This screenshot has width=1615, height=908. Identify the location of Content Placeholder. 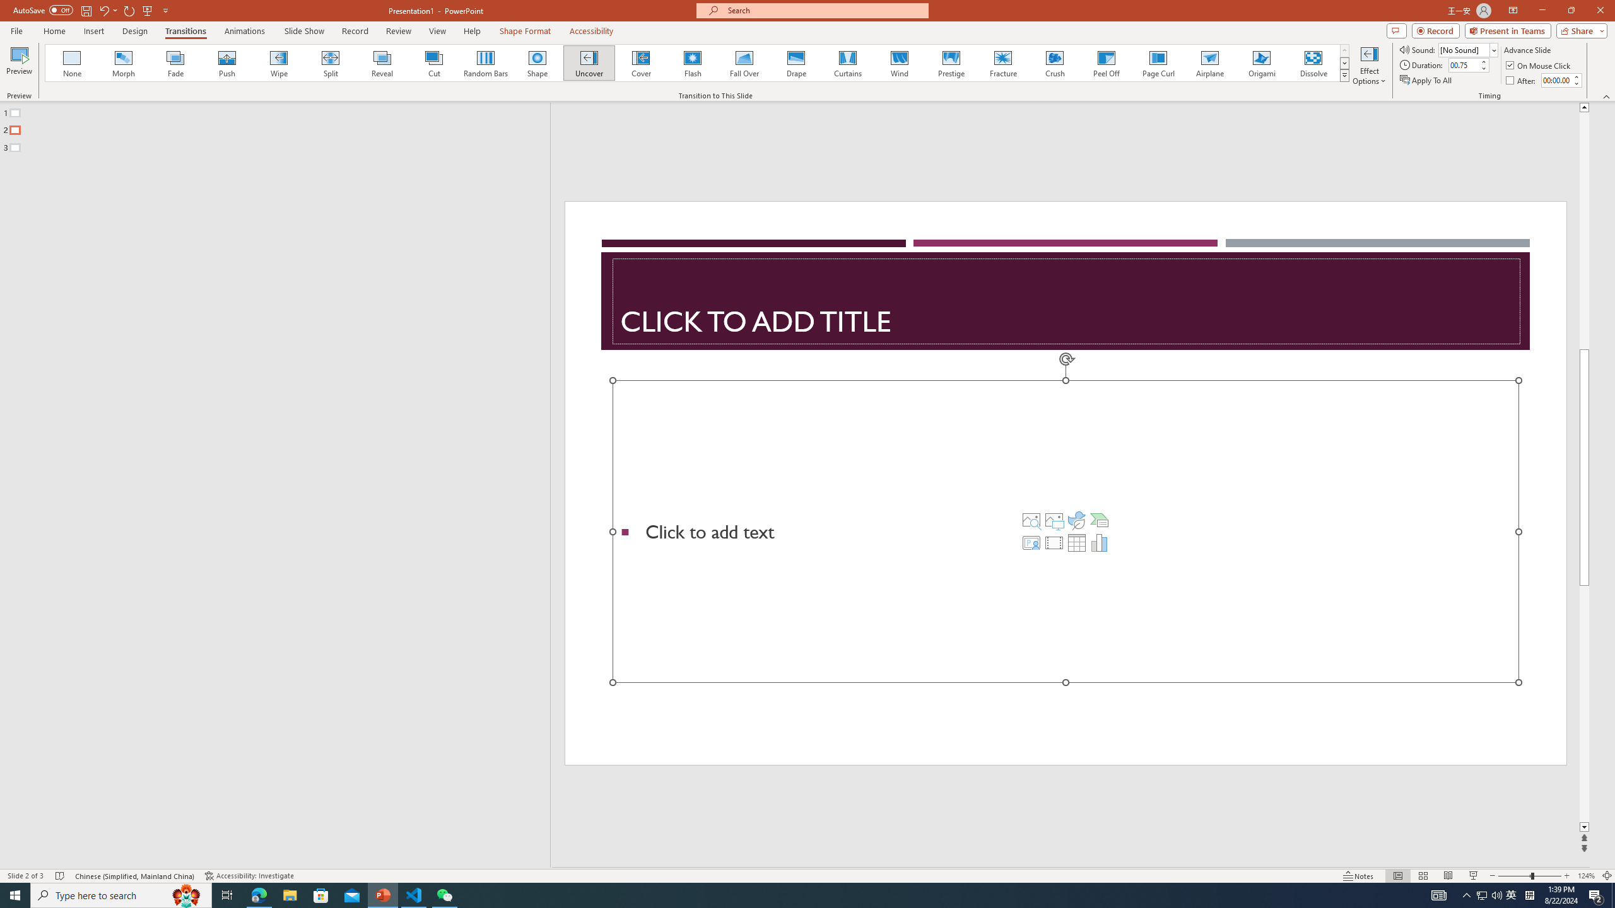
(1066, 531).